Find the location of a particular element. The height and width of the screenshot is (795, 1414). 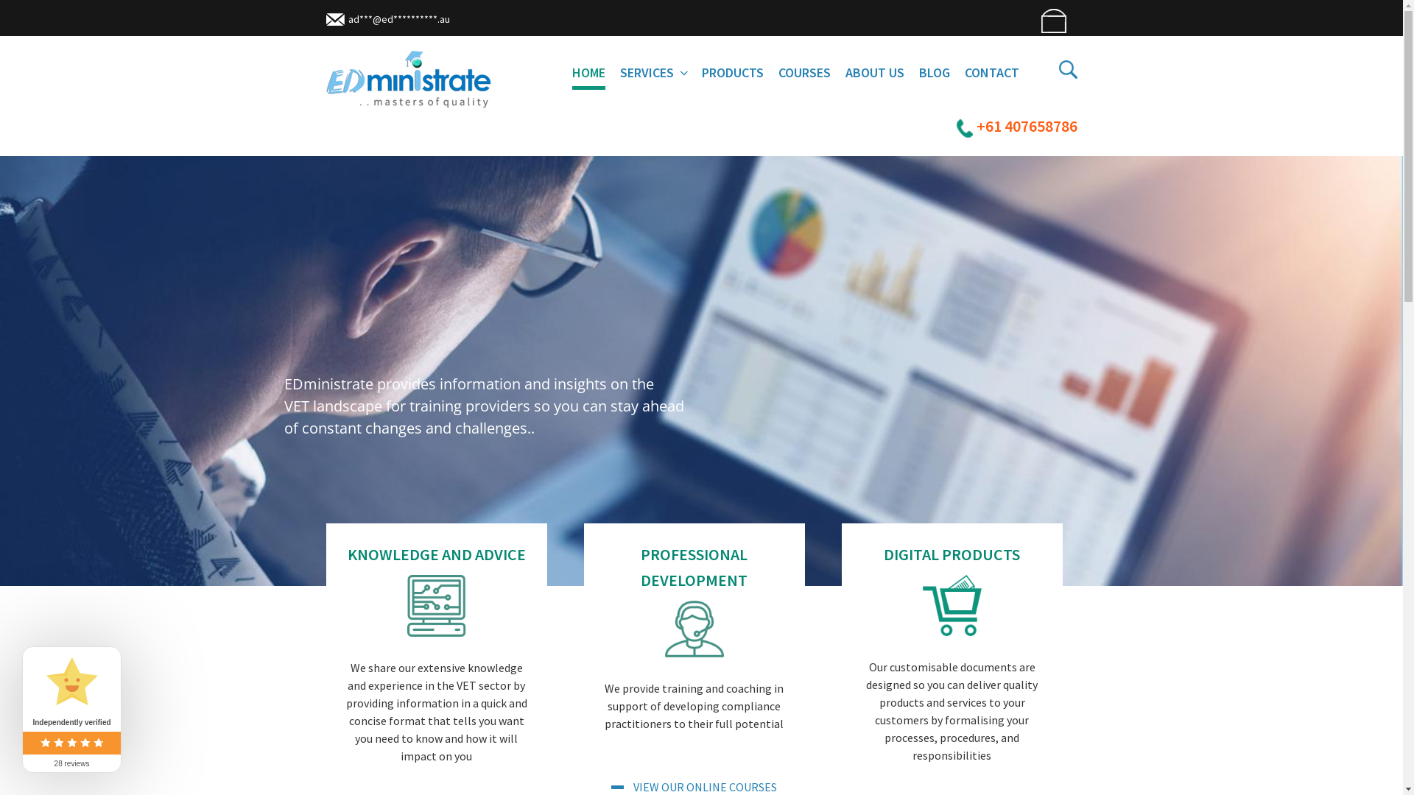

EDMINISTRATE is located at coordinates (426, 131).